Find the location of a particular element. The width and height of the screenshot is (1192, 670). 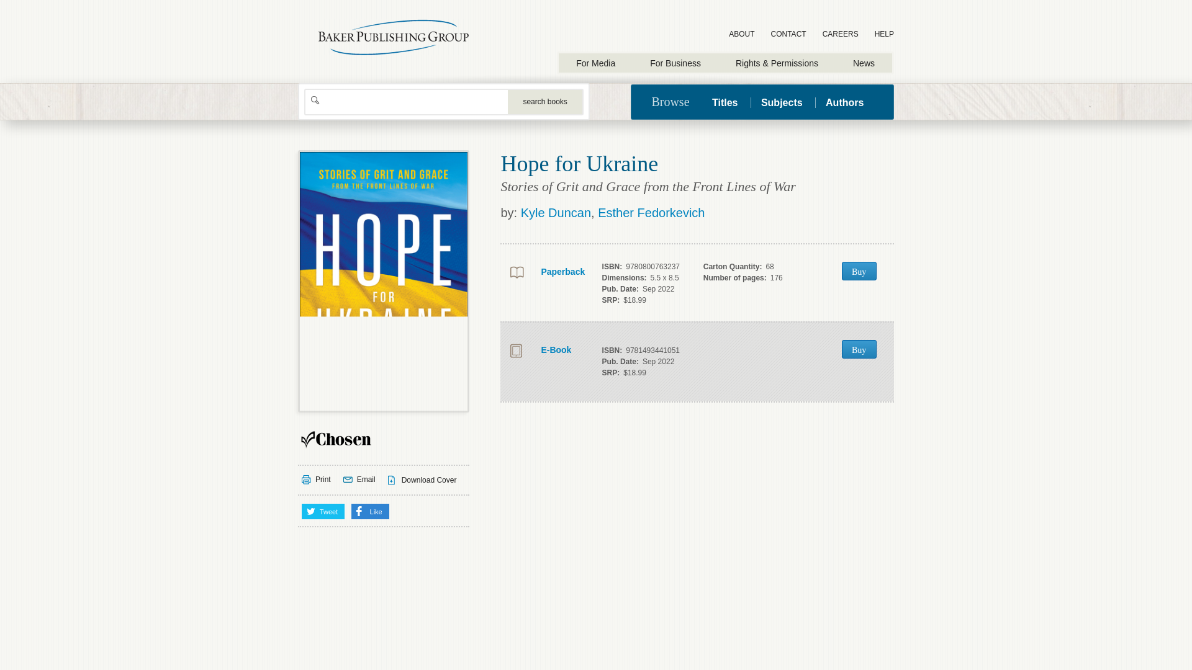

HELP is located at coordinates (884, 34).